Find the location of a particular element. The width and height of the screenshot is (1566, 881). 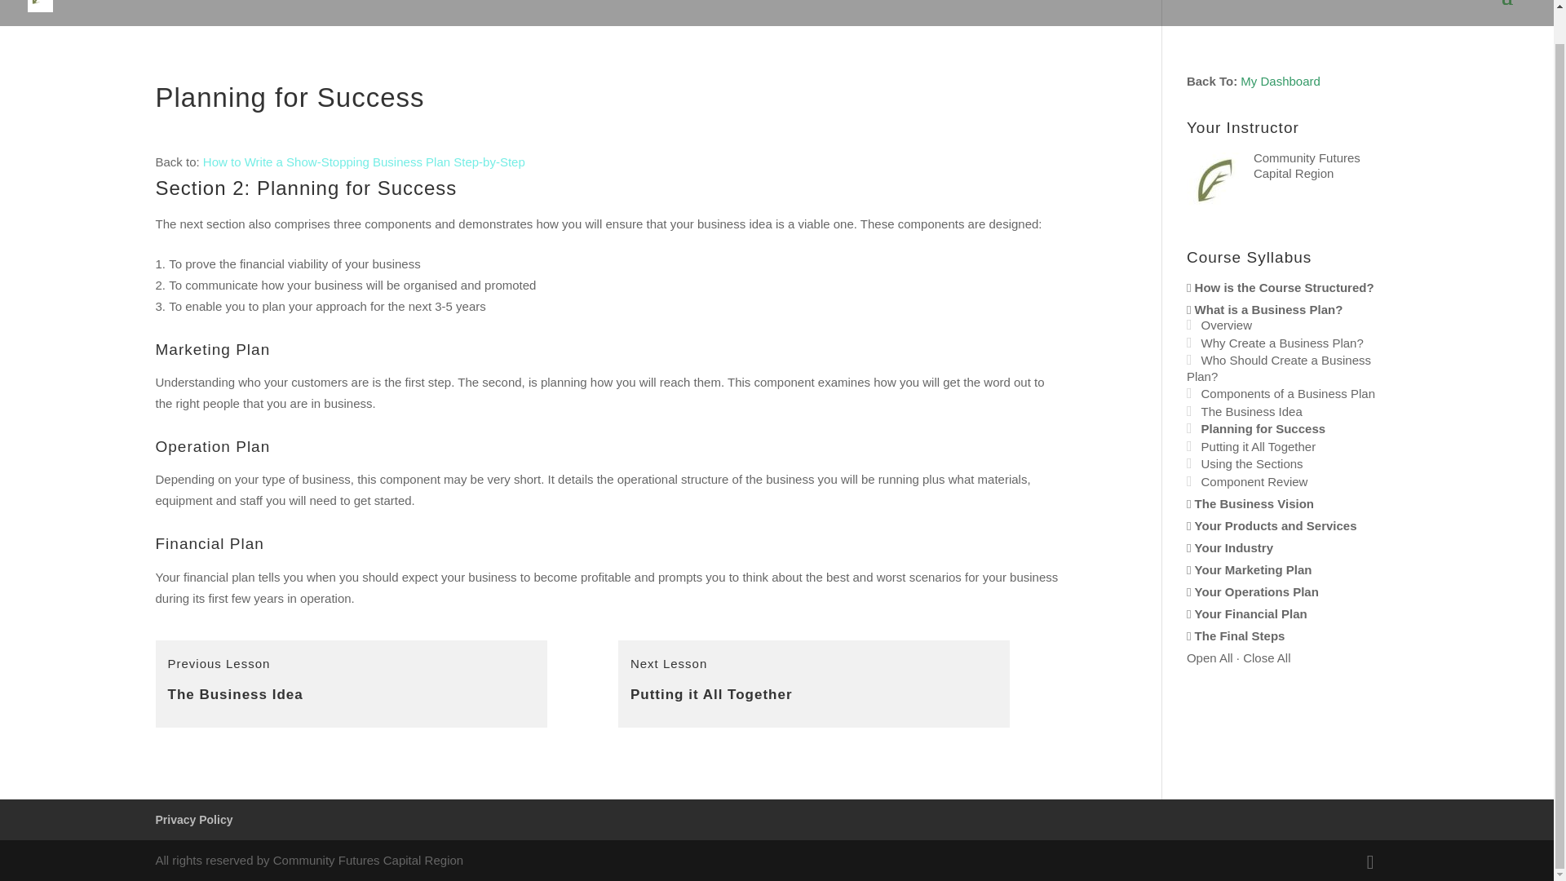

The Business Idea is located at coordinates (1263, 428).